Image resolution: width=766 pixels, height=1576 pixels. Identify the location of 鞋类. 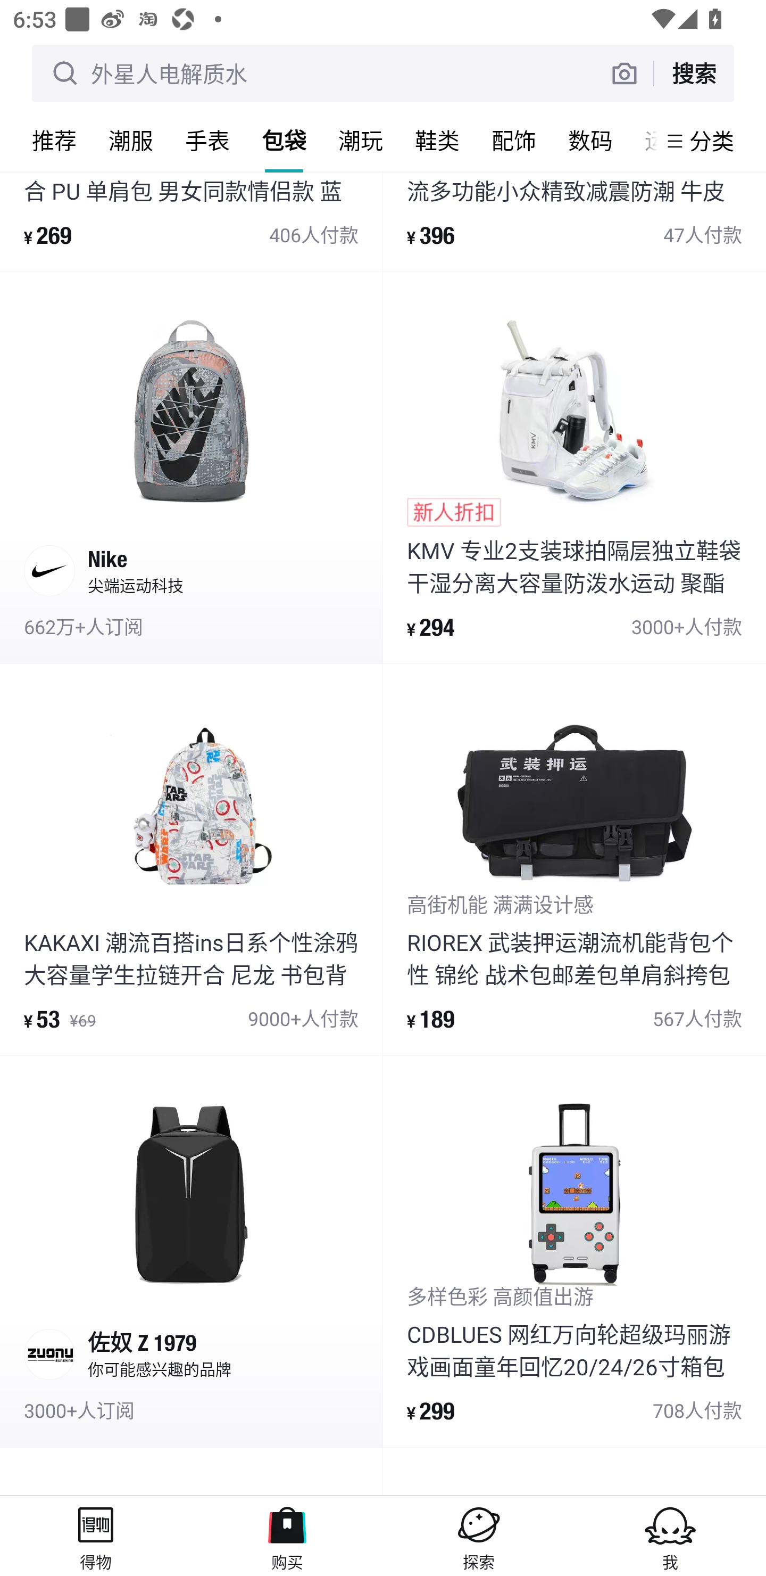
(437, 140).